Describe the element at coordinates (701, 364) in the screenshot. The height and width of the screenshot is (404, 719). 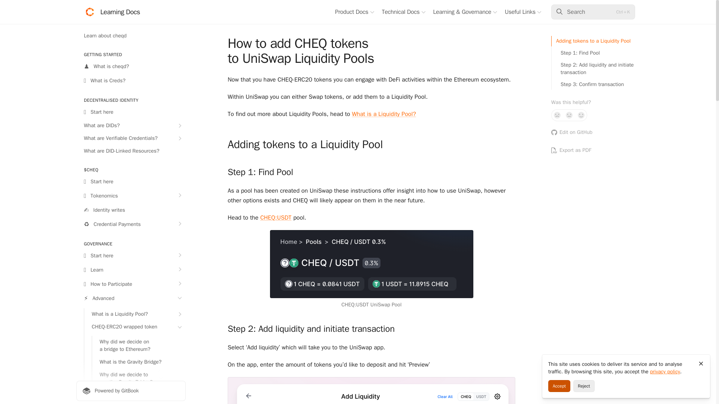
I see `Close` at that location.